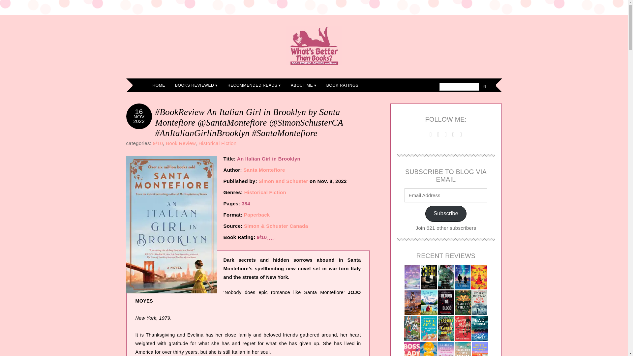  I want to click on Paperback, so click(257, 214).